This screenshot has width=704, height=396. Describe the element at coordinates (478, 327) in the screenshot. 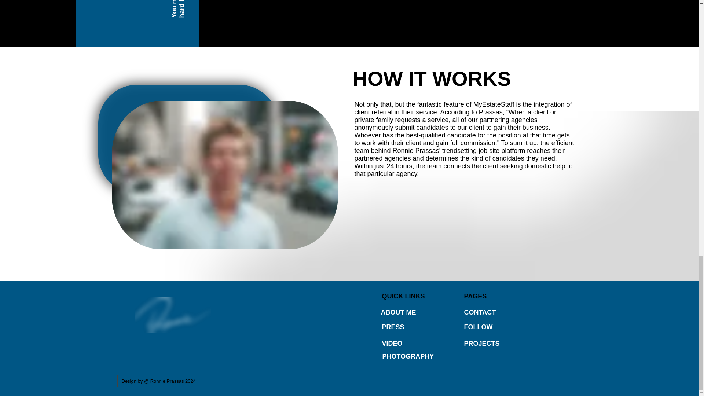

I see `FOLLOW` at that location.